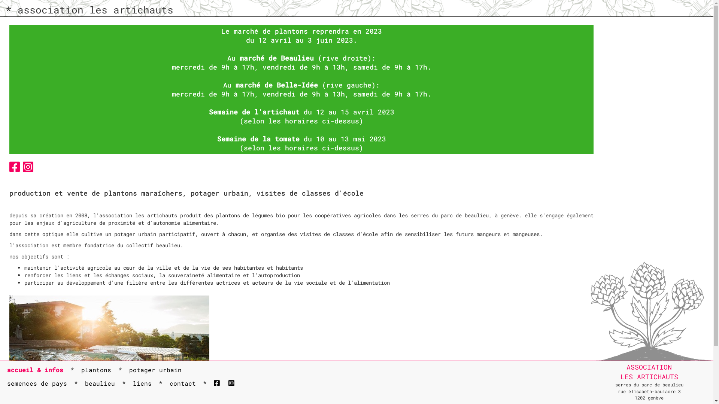 This screenshot has height=404, width=719. What do you see at coordinates (37, 384) in the screenshot?
I see `semences de pays` at bounding box center [37, 384].